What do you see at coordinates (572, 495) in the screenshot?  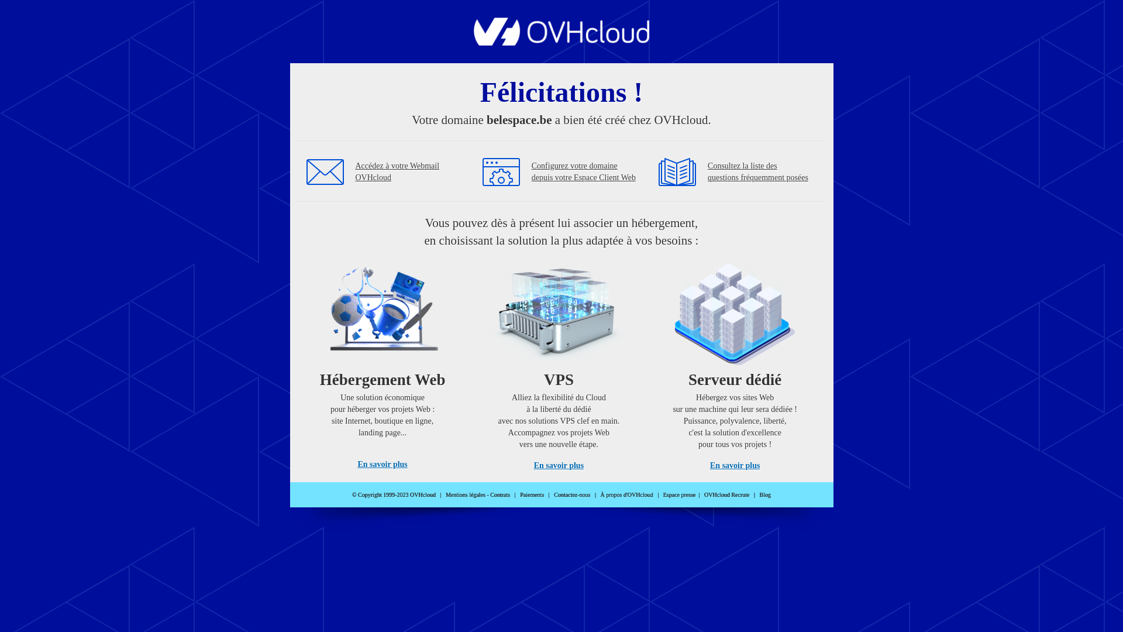 I see `Contactez-nous` at bounding box center [572, 495].